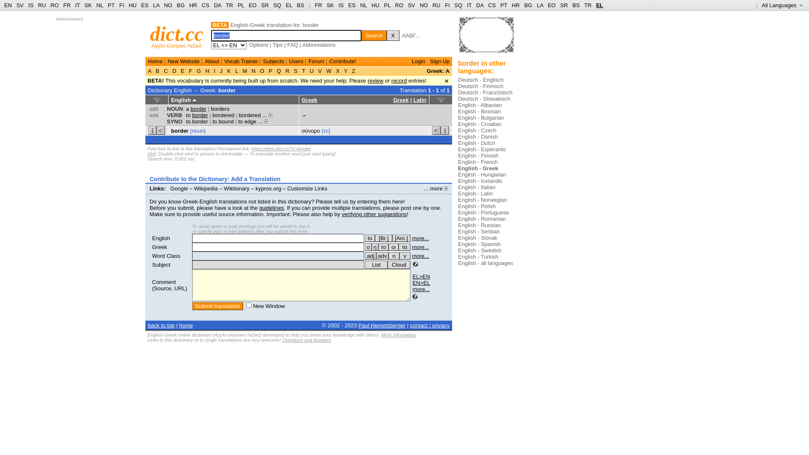 This screenshot has width=809, height=455. Describe the element at coordinates (308, 189) in the screenshot. I see `Customize Links` at that location.